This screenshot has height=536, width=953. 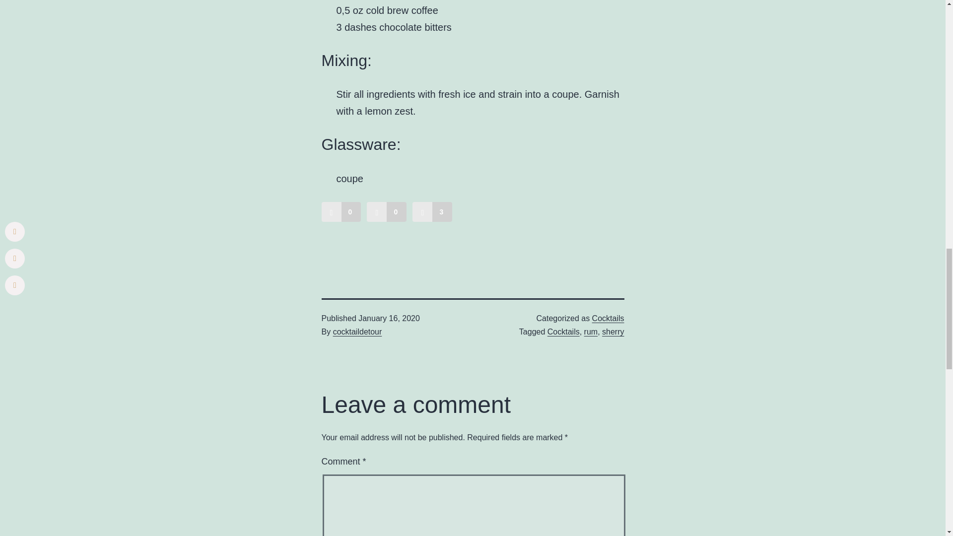 What do you see at coordinates (432, 212) in the screenshot?
I see `3` at bounding box center [432, 212].